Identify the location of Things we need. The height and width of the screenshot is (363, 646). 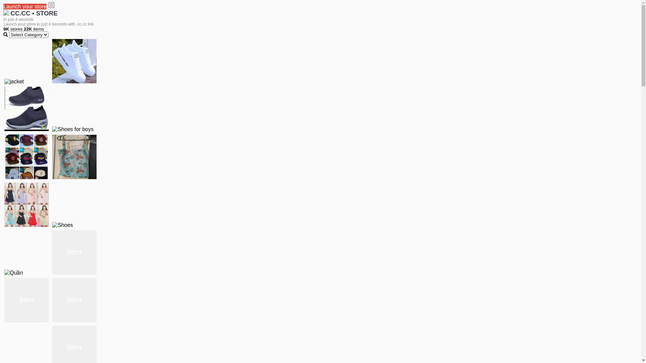
(27, 157).